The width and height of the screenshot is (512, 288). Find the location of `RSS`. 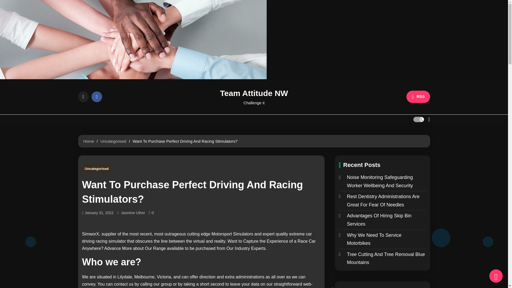

RSS is located at coordinates (418, 97).